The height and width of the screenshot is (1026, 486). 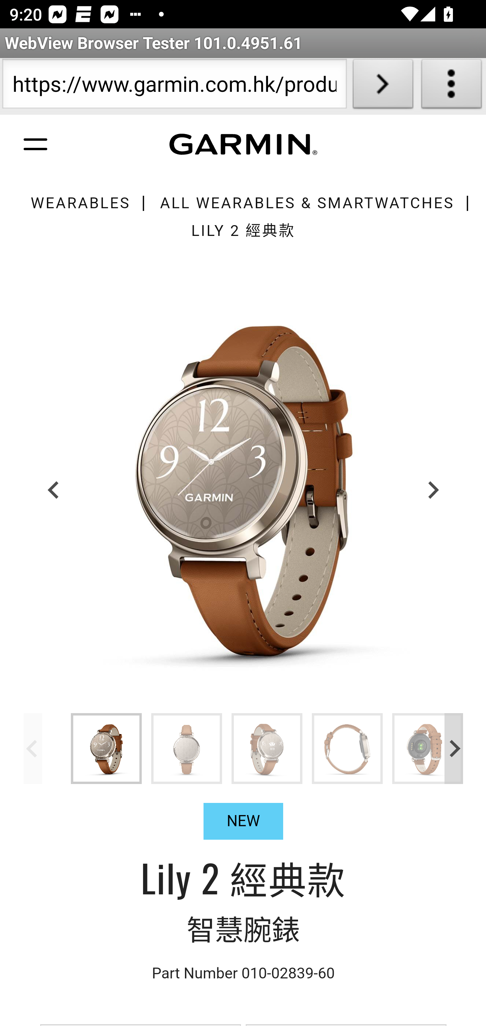 What do you see at coordinates (267, 748) in the screenshot?
I see `Go to slide 3` at bounding box center [267, 748].